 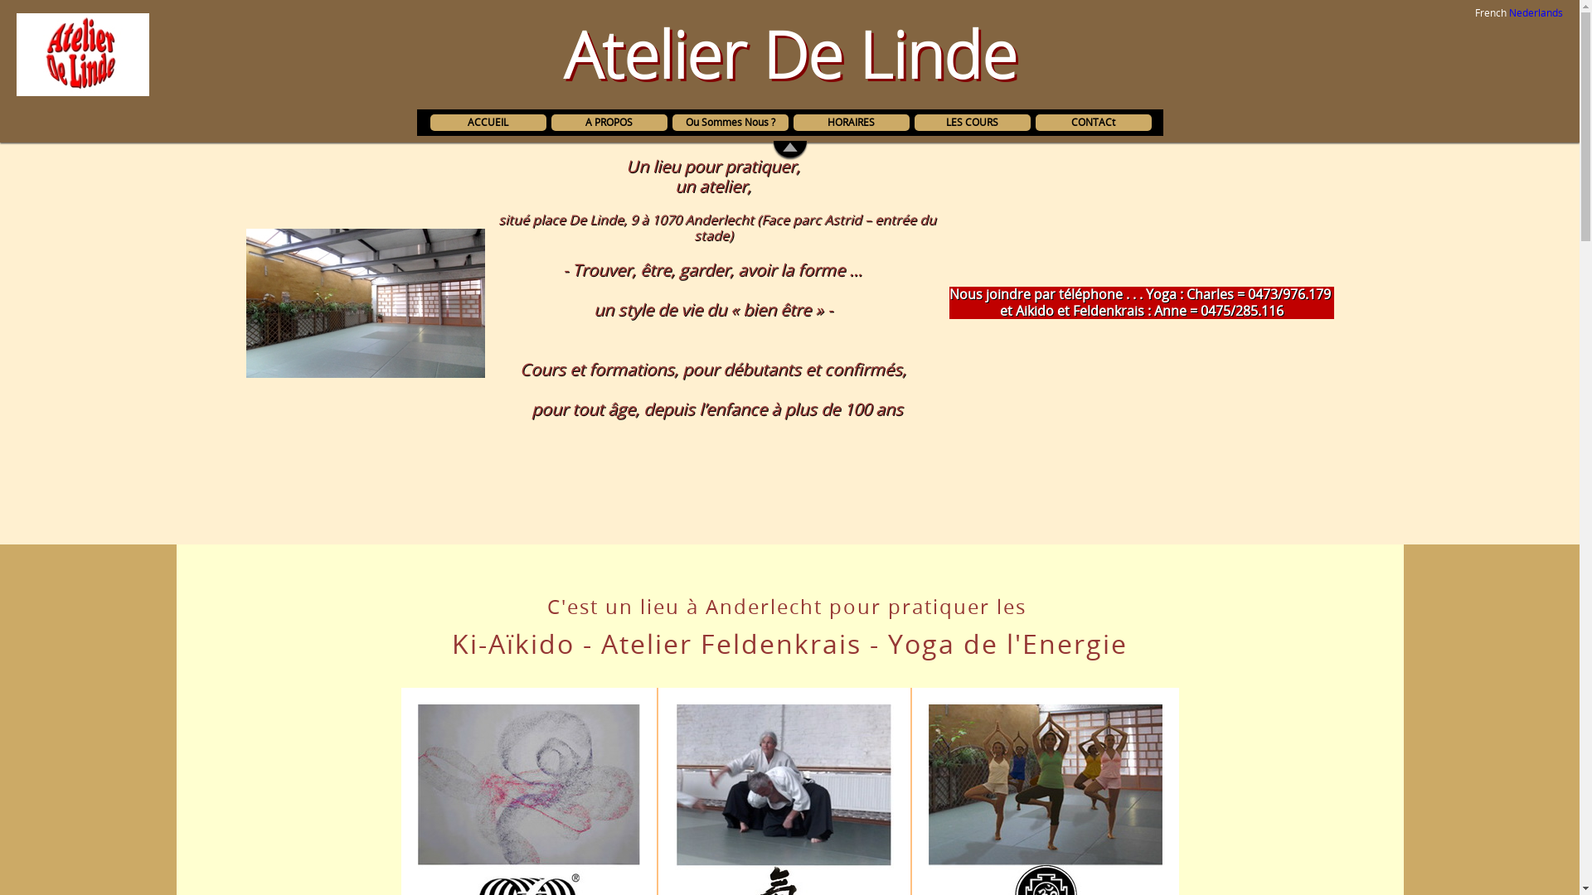 I want to click on A PROPOS, so click(x=609, y=122).